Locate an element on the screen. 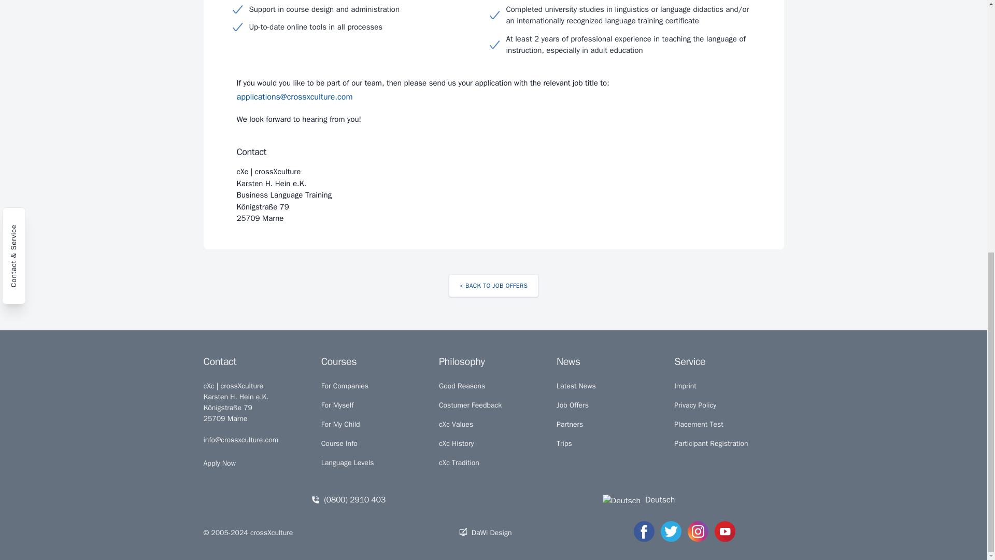  Imprint is located at coordinates (685, 385).